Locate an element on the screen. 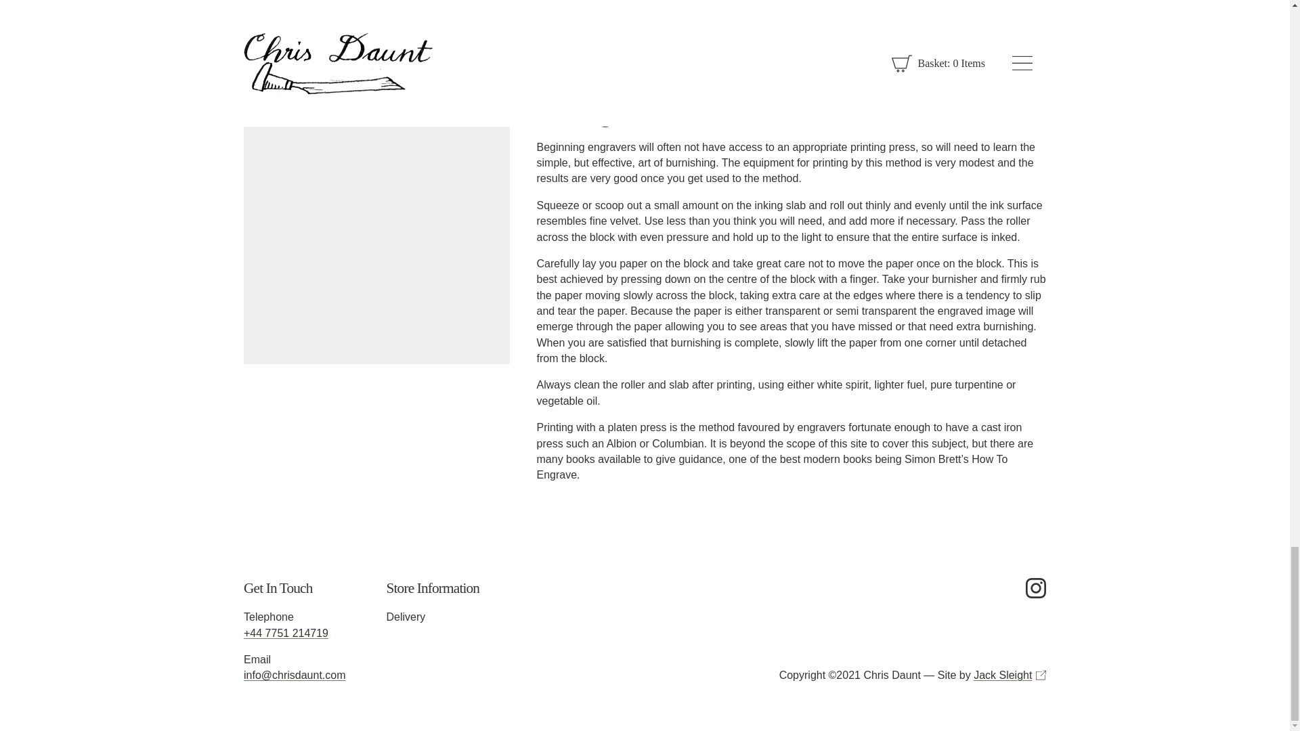 Image resolution: width=1300 pixels, height=731 pixels. Delivery is located at coordinates (433, 617).